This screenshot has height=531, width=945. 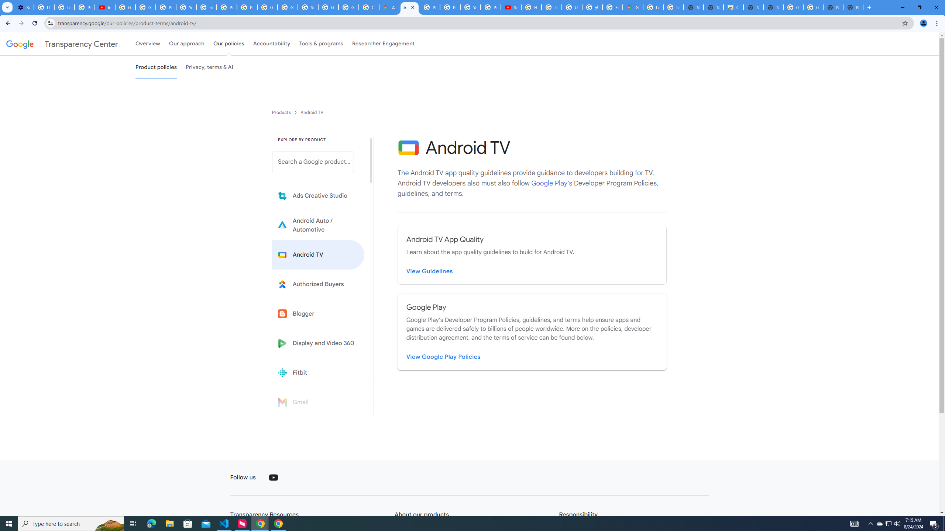 I want to click on Tools & programs, so click(x=321, y=44).